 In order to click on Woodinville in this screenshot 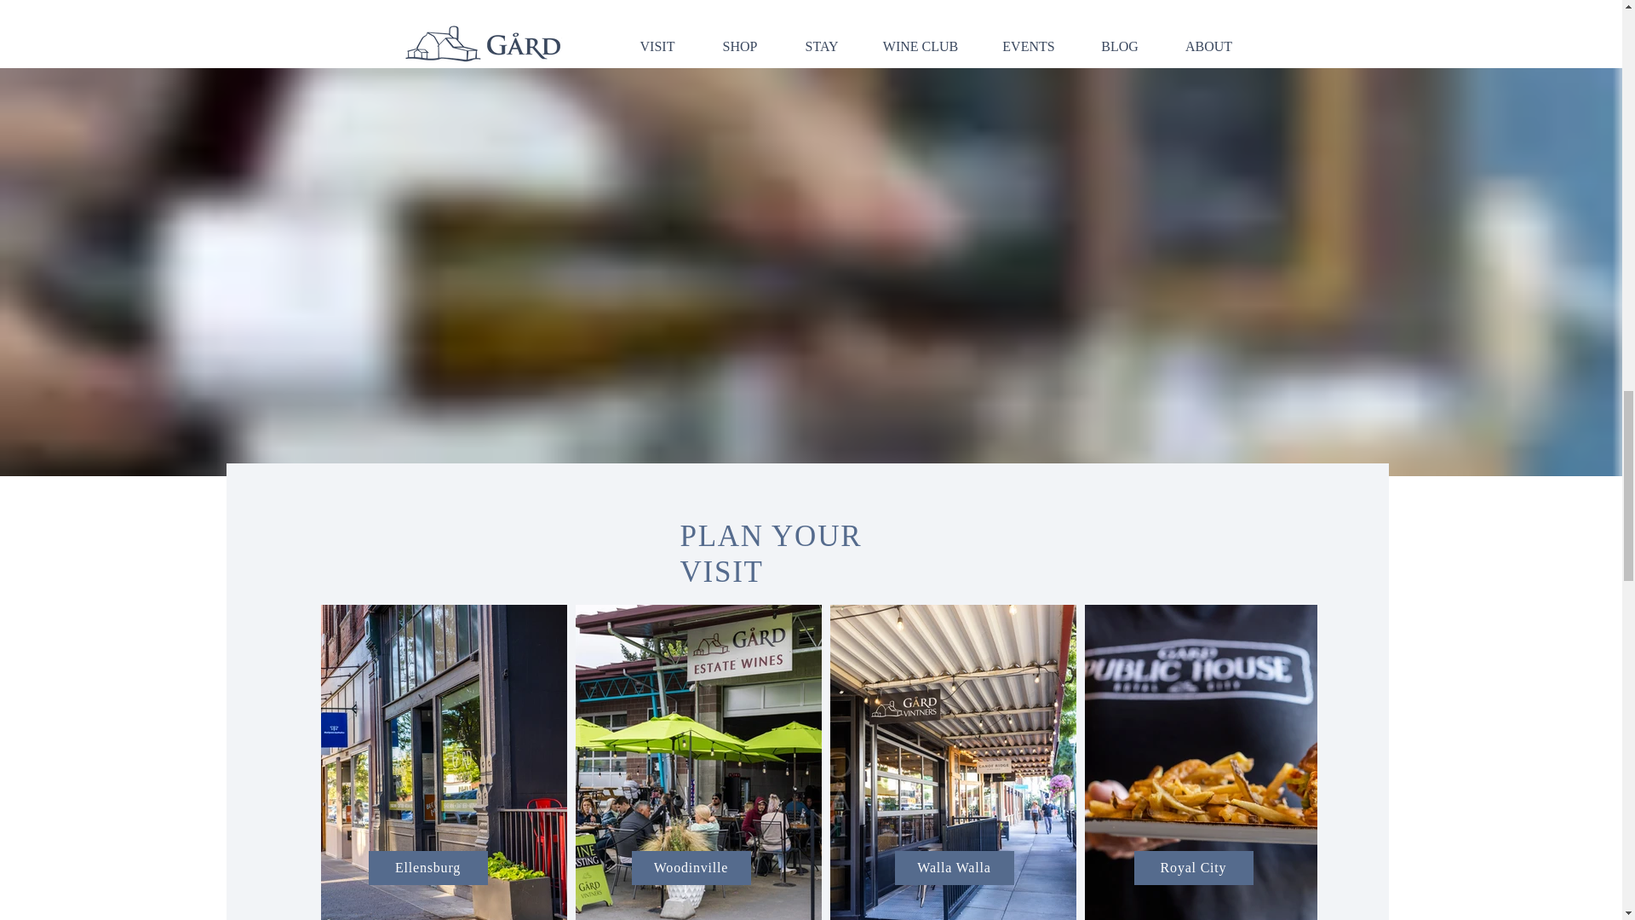, I will do `click(691, 867)`.